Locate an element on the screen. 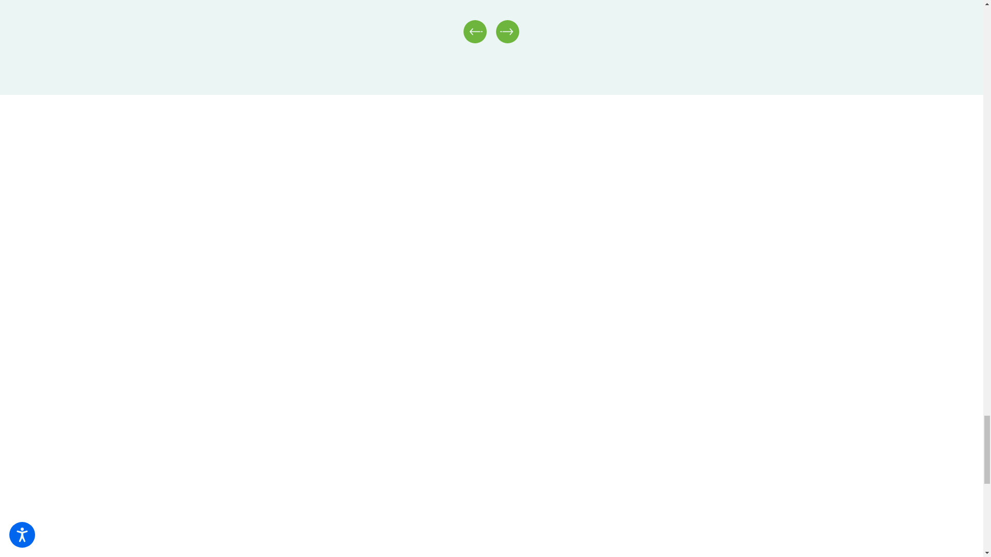  View previous item is located at coordinates (475, 31).